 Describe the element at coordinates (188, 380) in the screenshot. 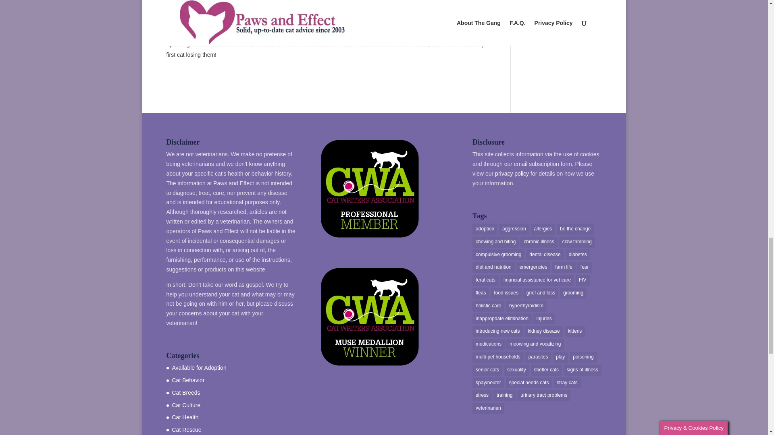

I see `Cat Behavior` at that location.